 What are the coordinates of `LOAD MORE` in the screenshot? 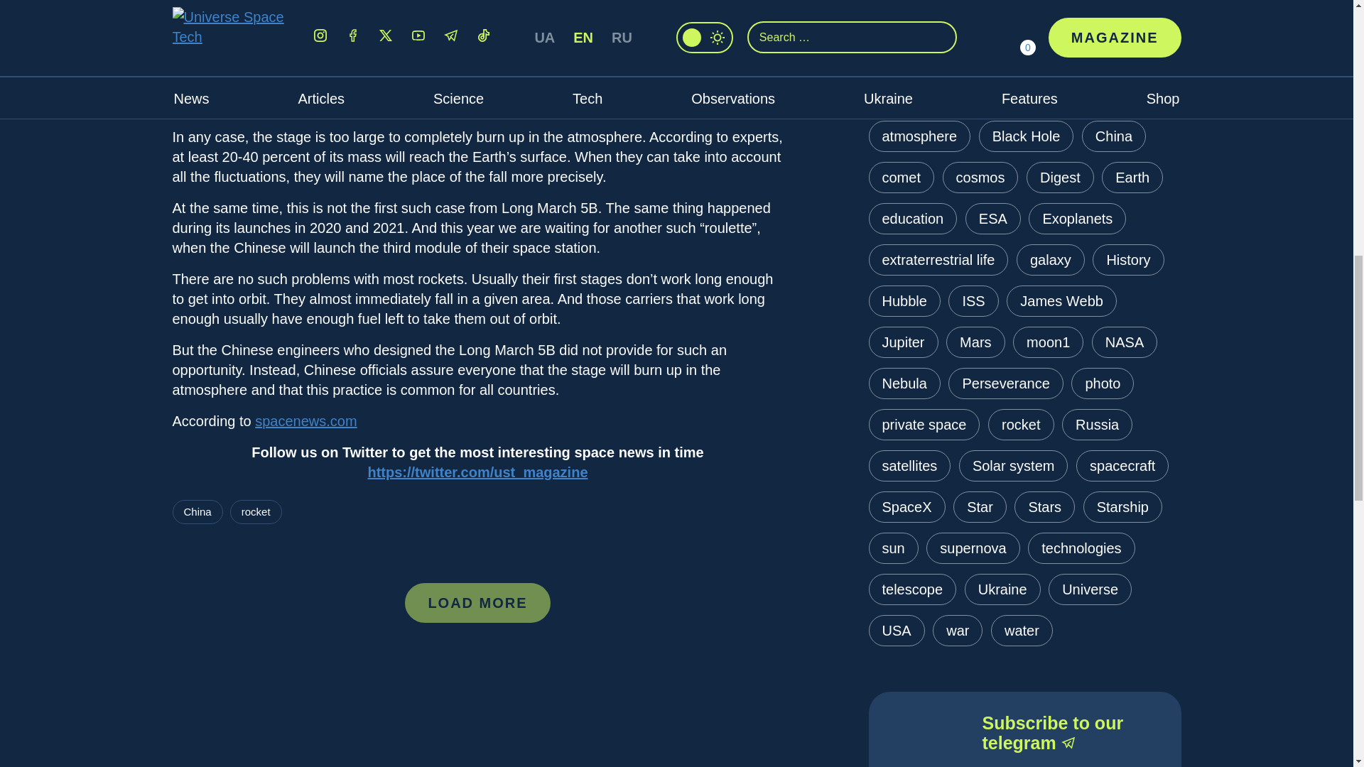 It's located at (477, 602).